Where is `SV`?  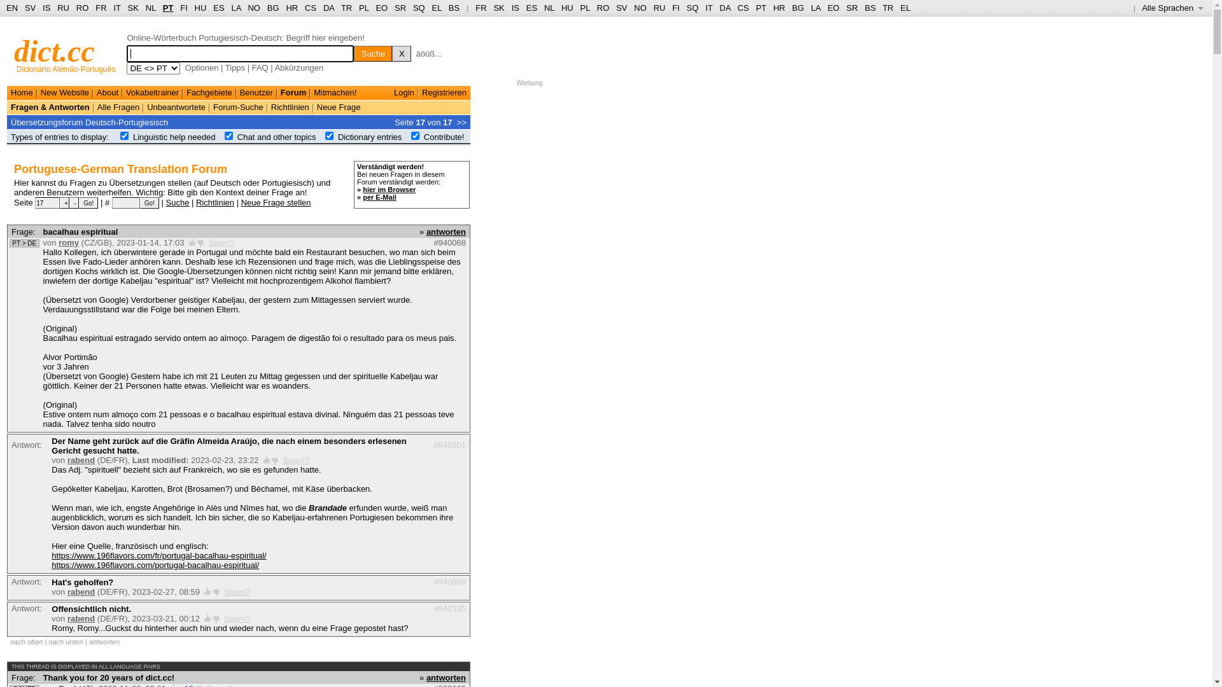
SV is located at coordinates (31, 8).